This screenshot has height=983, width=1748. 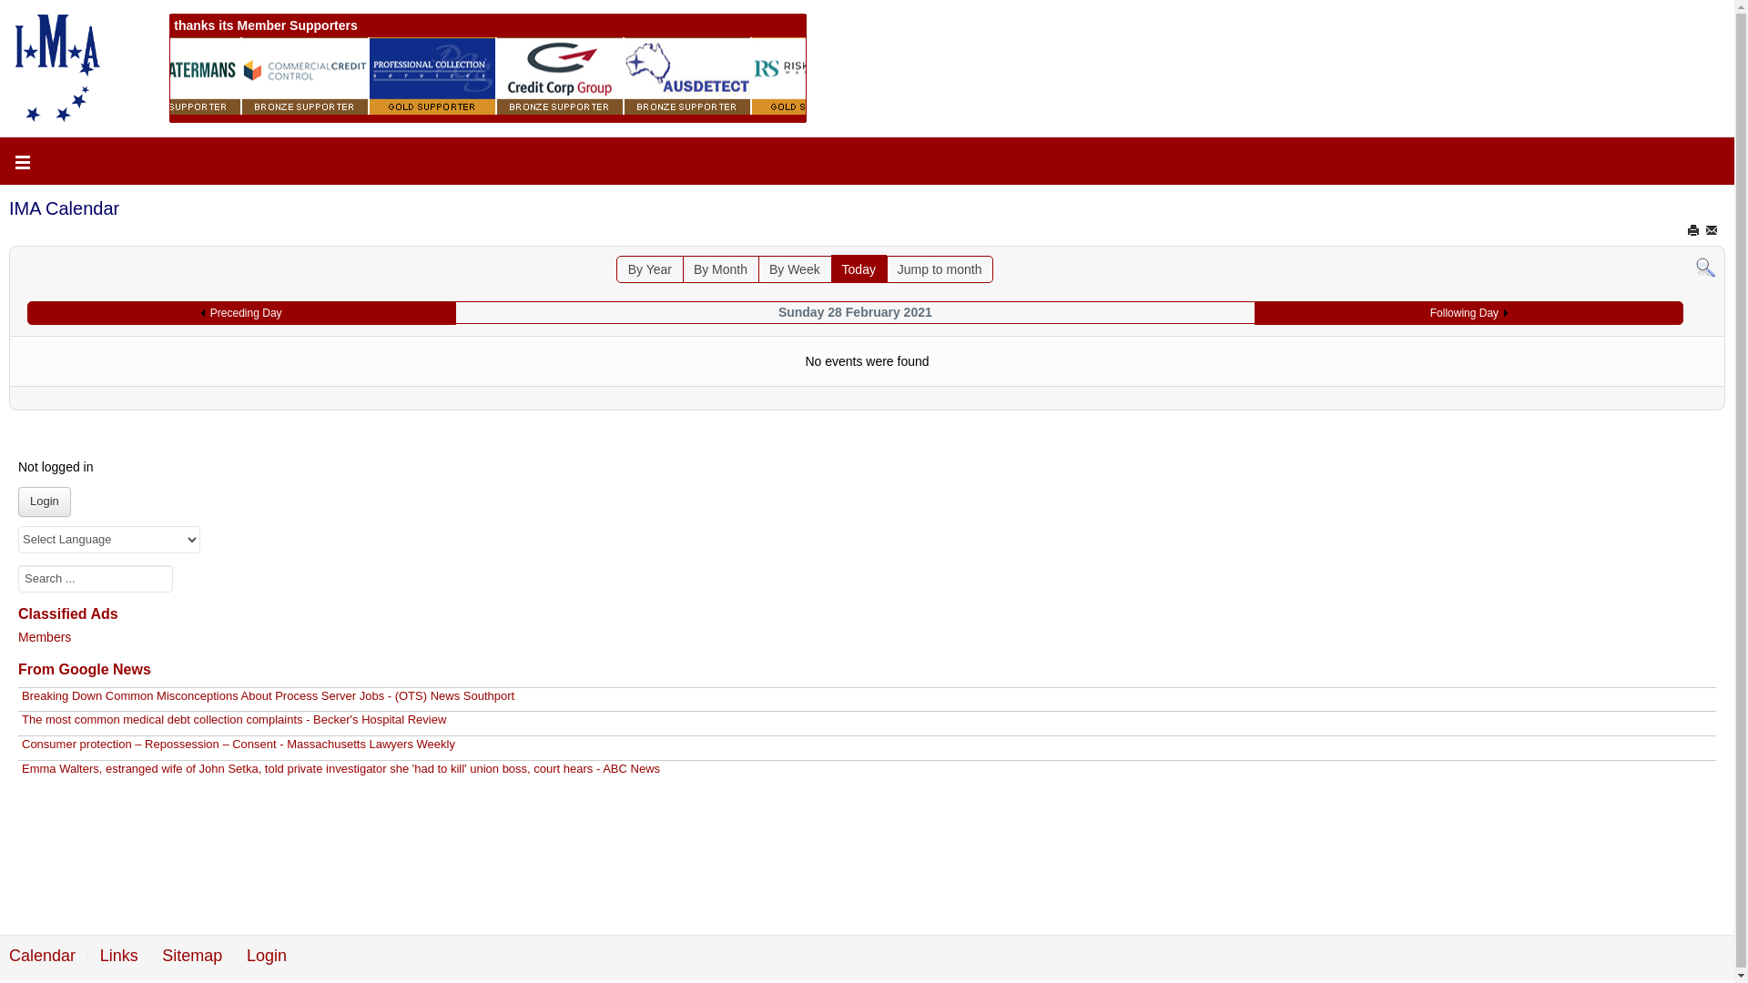 I want to click on Sitemap, so click(x=192, y=956).